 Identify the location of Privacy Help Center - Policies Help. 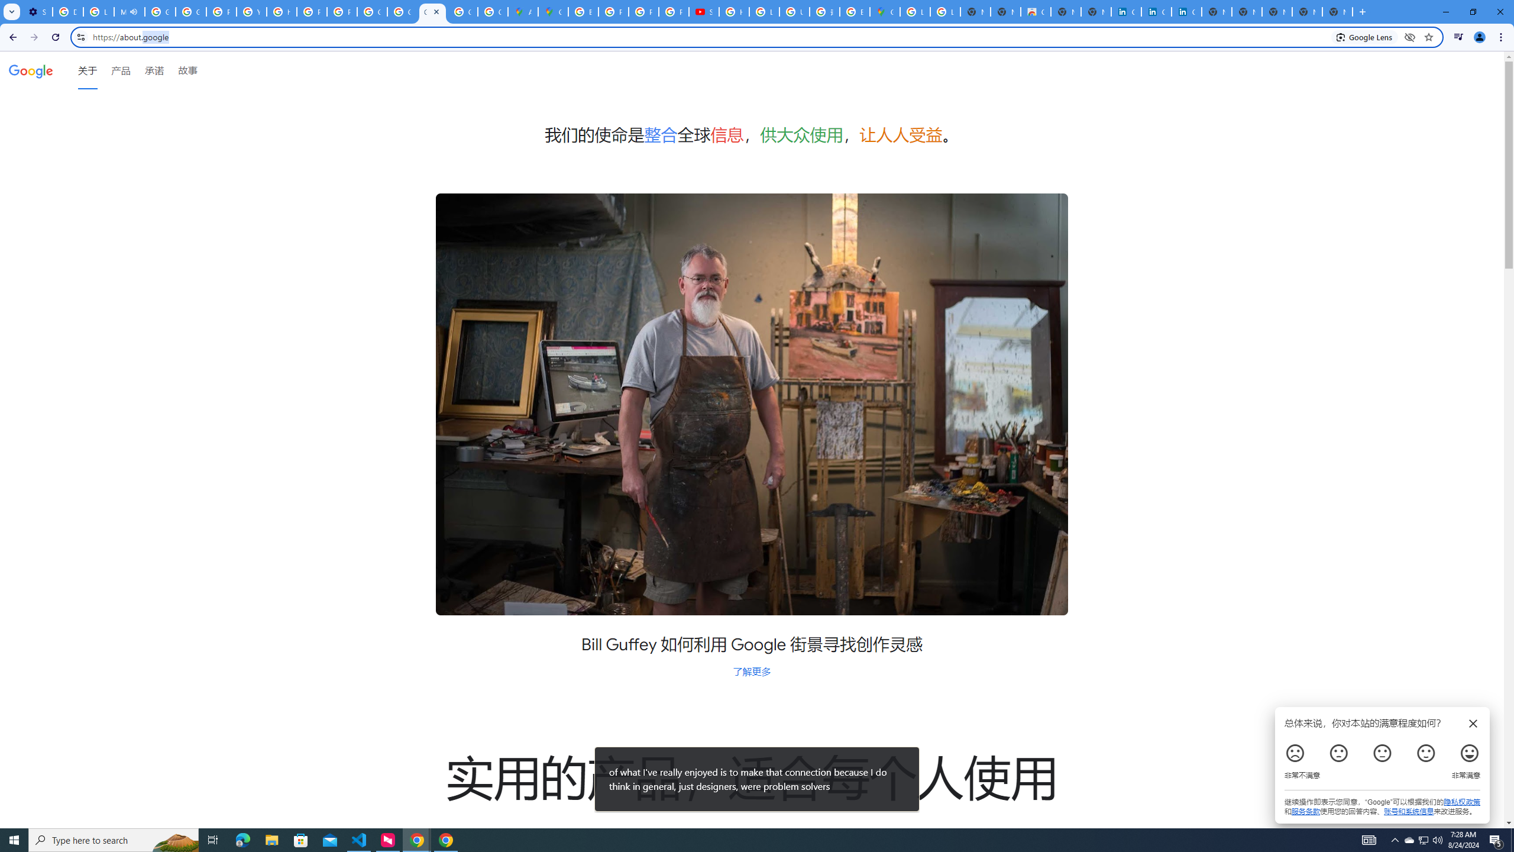
(312, 12).